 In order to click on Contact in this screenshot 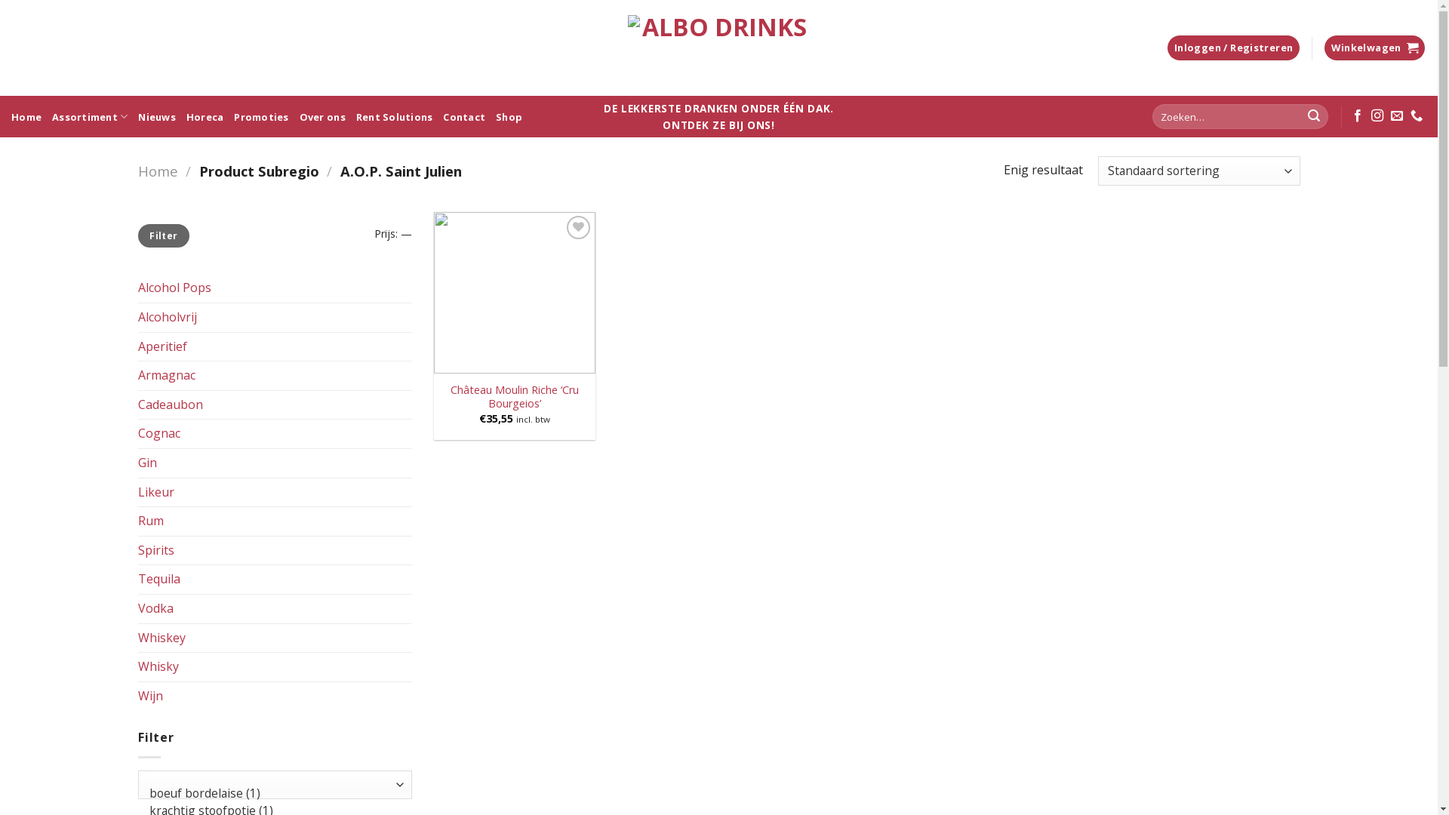, I will do `click(464, 116)`.